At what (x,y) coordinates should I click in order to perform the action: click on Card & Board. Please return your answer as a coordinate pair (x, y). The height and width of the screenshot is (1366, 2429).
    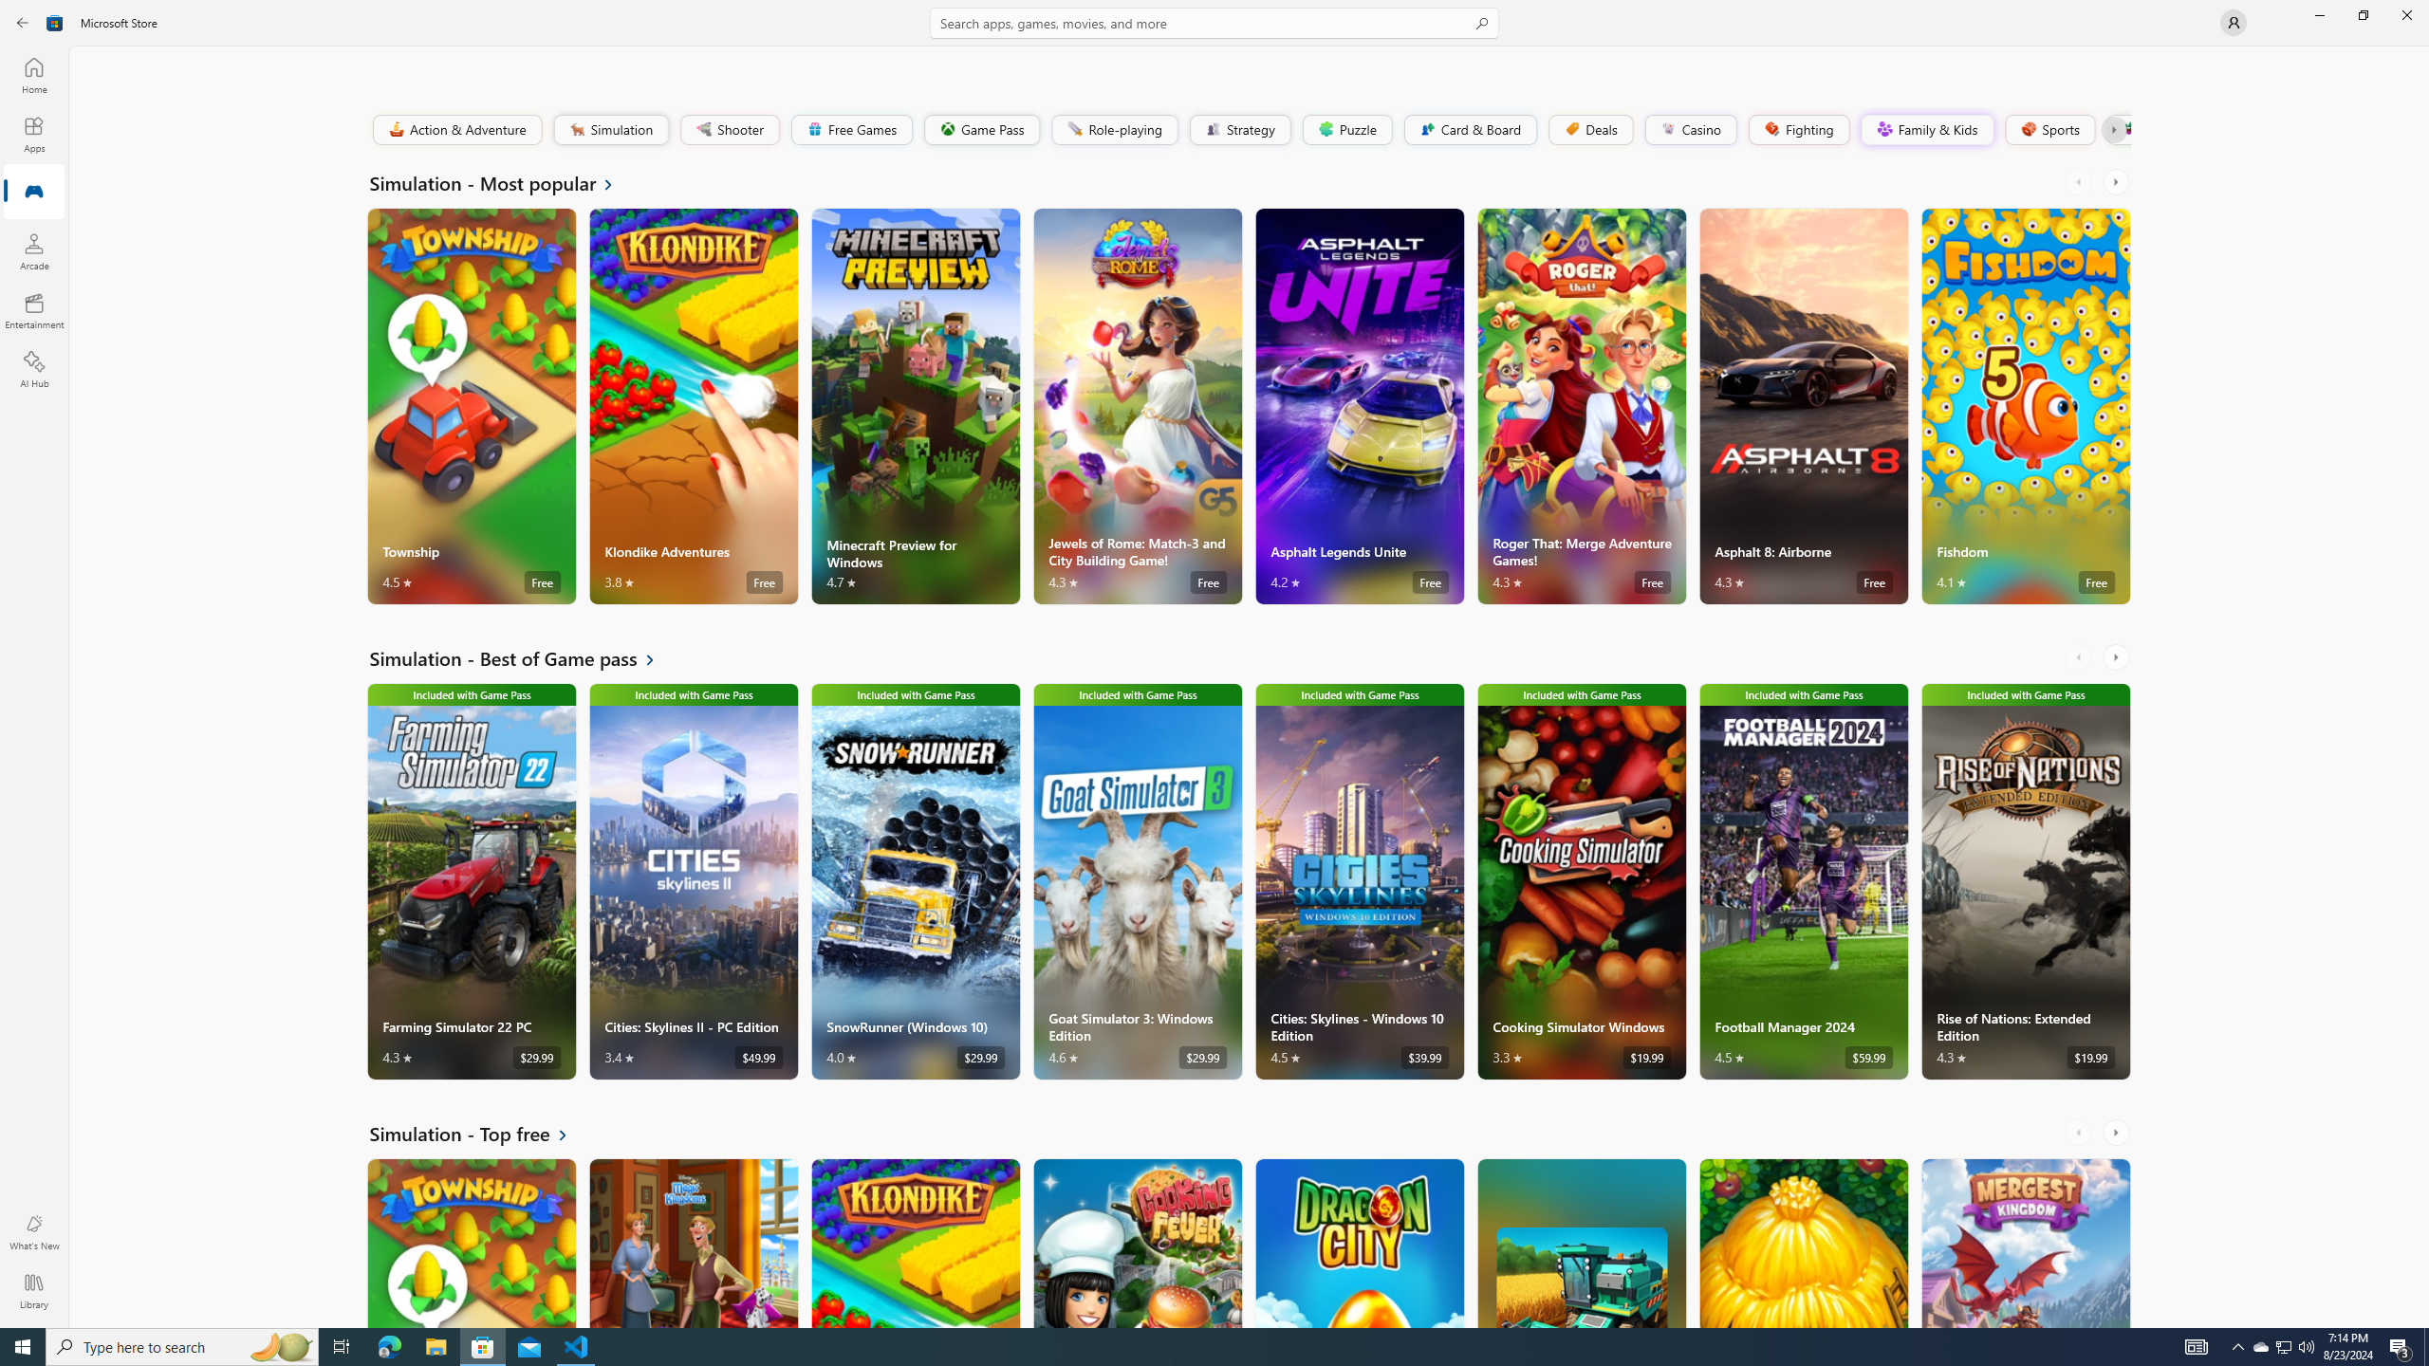
    Looking at the image, I should click on (1469, 129).